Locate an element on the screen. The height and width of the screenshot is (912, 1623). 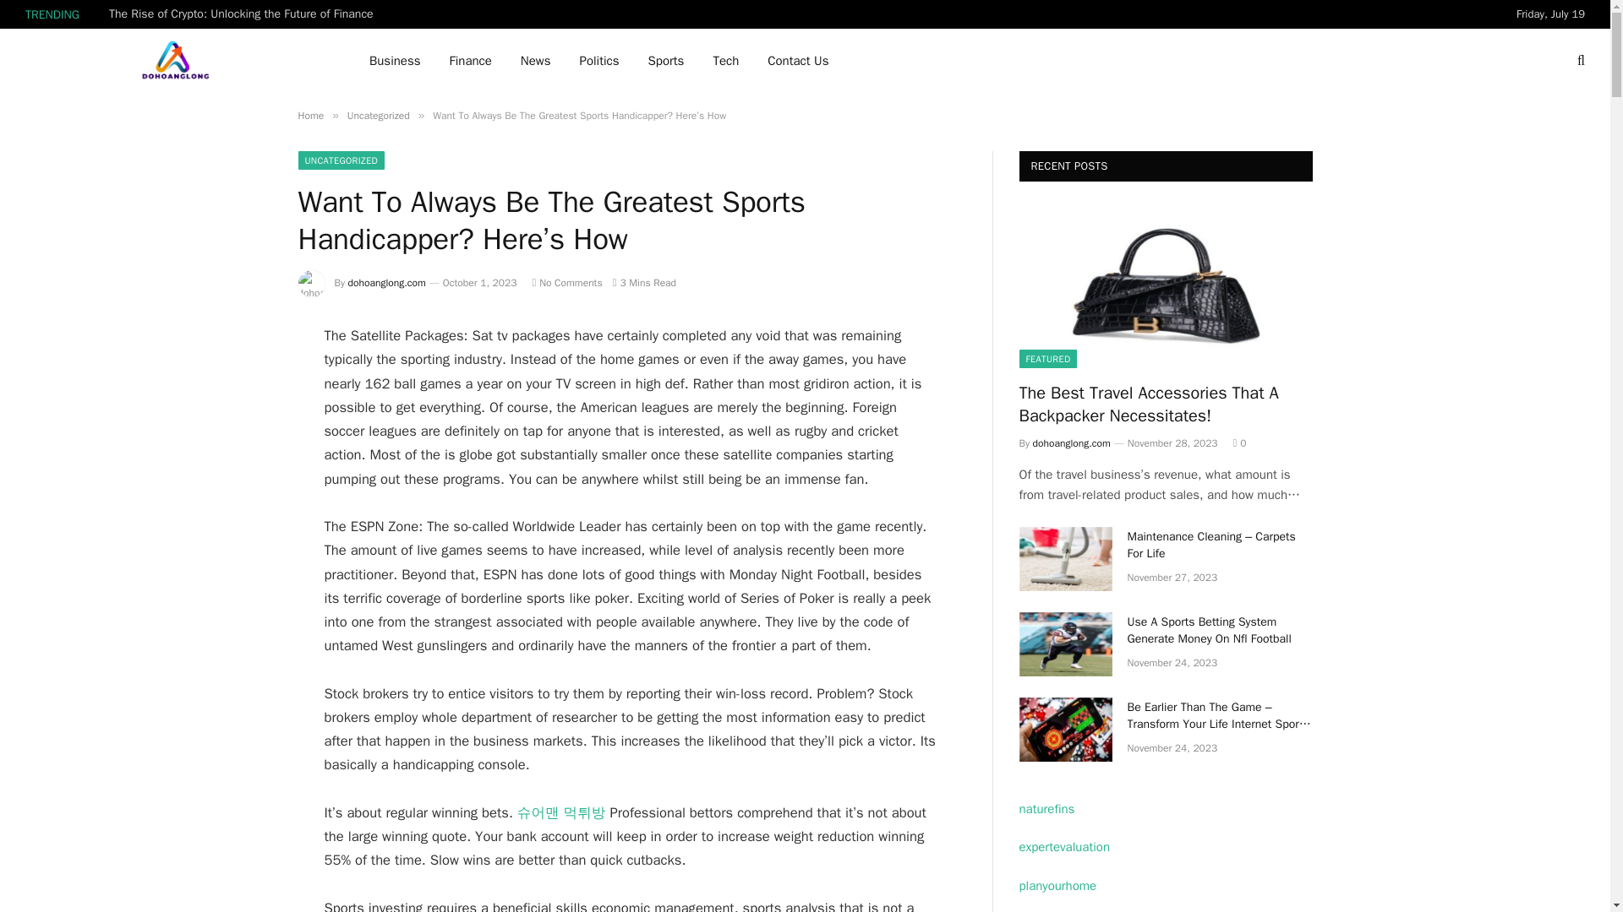
Home is located at coordinates (309, 115).